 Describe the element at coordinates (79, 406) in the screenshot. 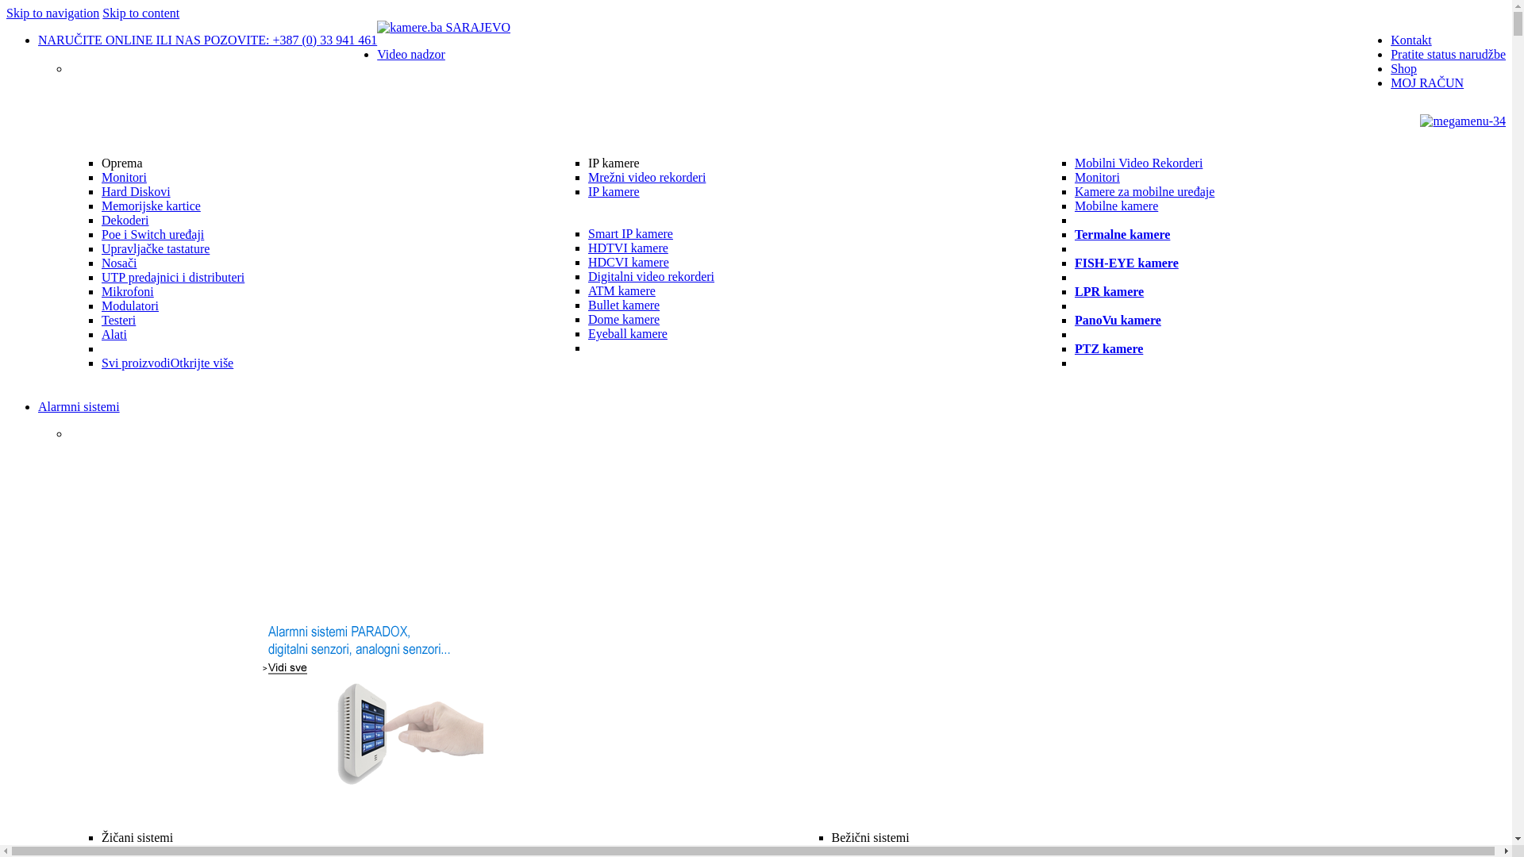

I see `Alarmni sistemi` at that location.